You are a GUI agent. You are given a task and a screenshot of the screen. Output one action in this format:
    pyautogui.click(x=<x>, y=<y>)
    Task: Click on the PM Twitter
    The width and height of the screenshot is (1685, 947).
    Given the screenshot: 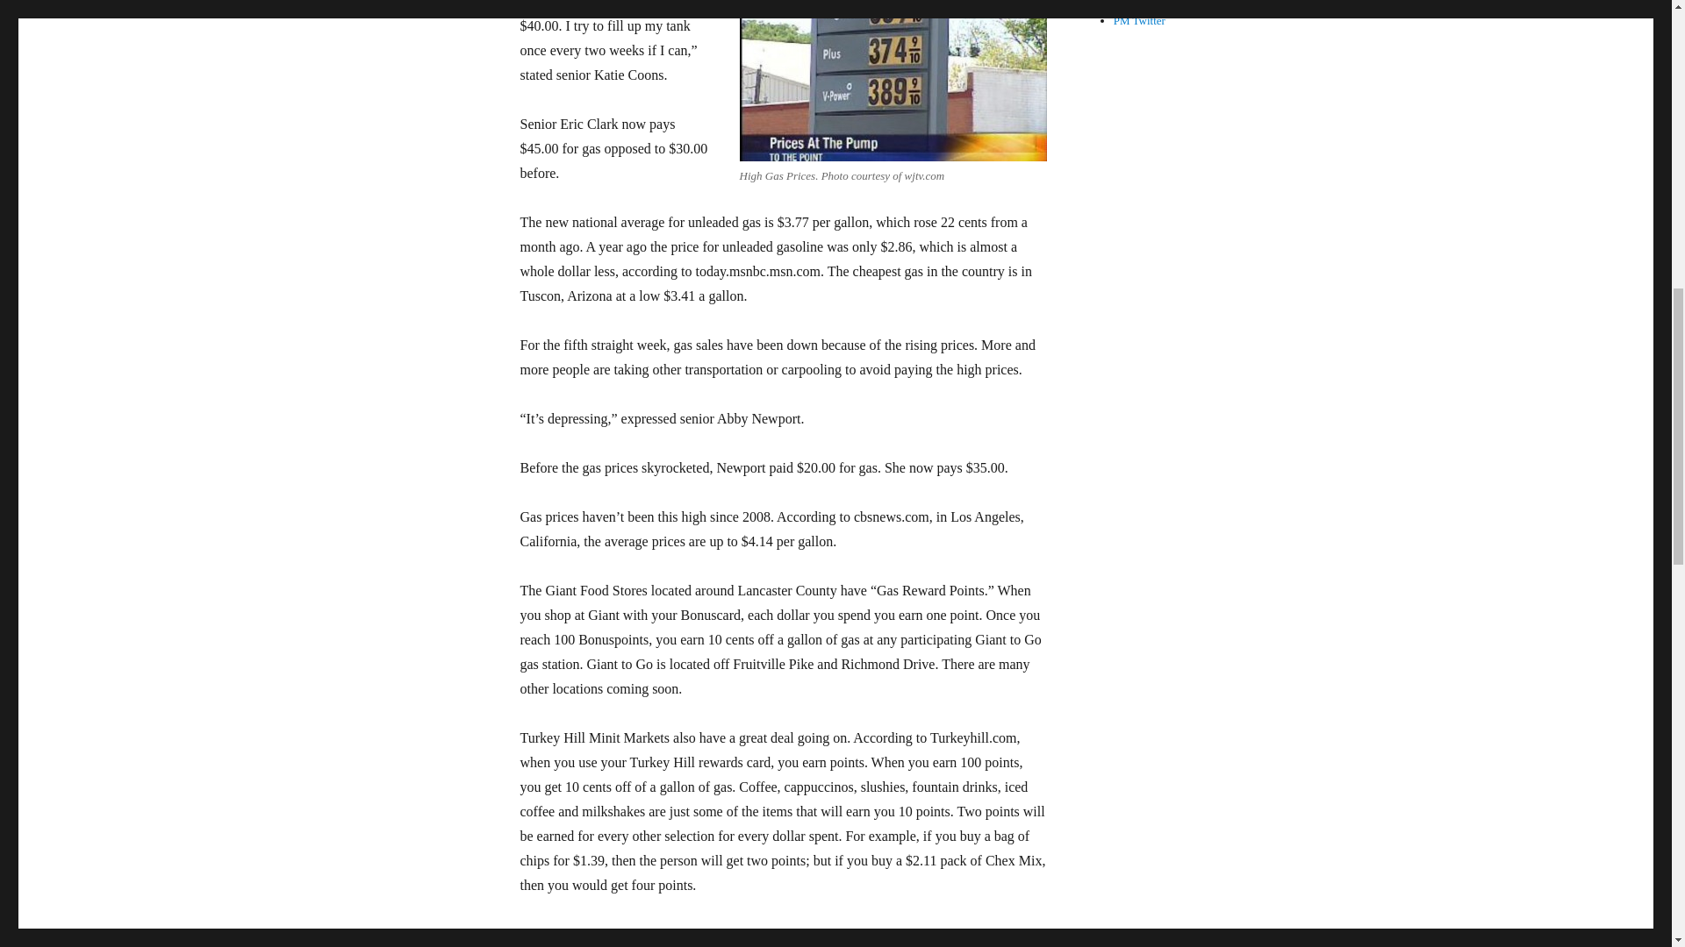 What is the action you would take?
    pyautogui.click(x=1139, y=21)
    